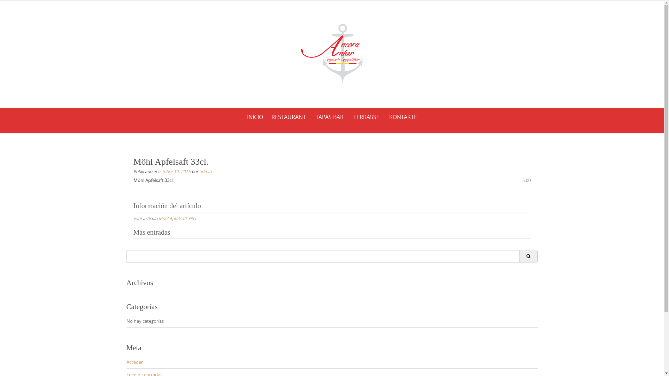  Describe the element at coordinates (134, 362) in the screenshot. I see `Acceder` at that location.